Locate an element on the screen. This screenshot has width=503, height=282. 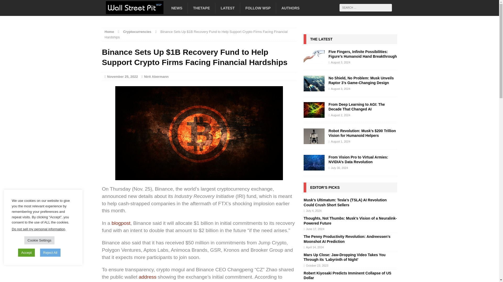
THETAPE is located at coordinates (201, 8).